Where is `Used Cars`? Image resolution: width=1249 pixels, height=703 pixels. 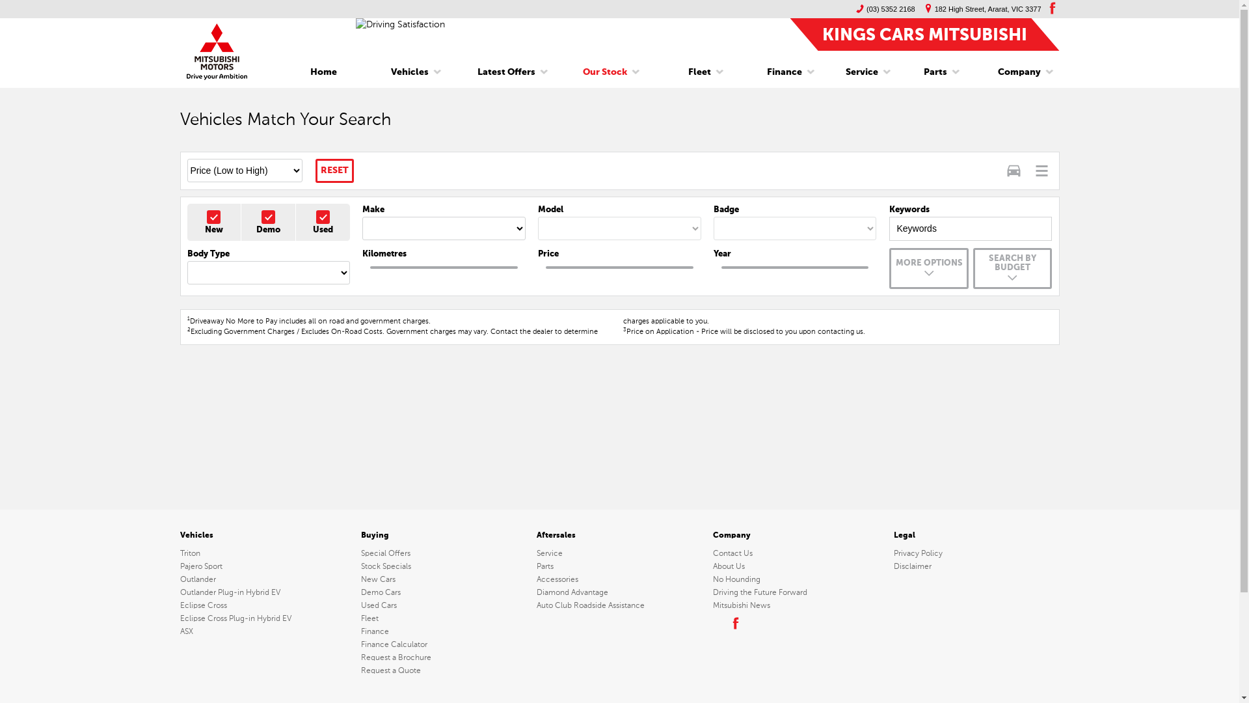
Used Cars is located at coordinates (444, 605).